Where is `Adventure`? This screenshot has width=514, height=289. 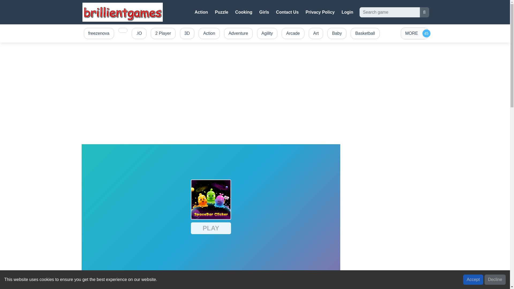
Adventure is located at coordinates (238, 33).